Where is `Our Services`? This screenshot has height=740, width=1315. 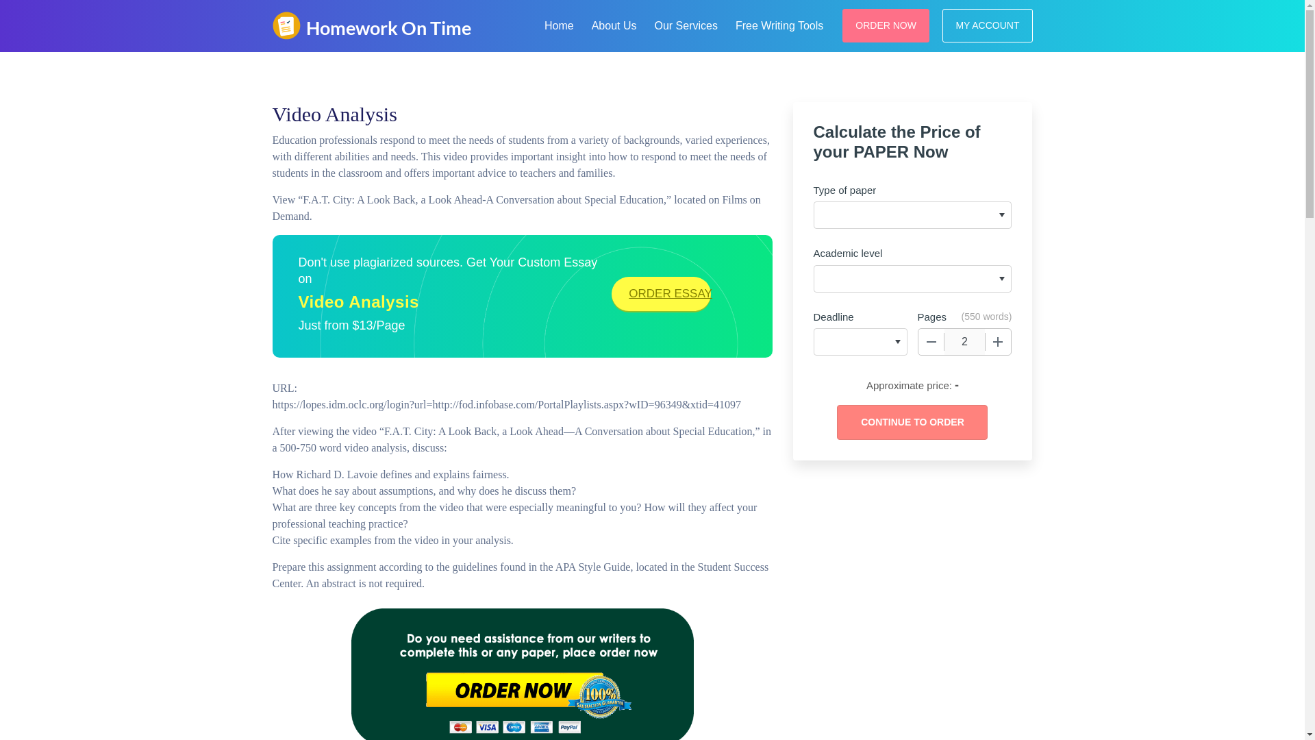 Our Services is located at coordinates (685, 23).